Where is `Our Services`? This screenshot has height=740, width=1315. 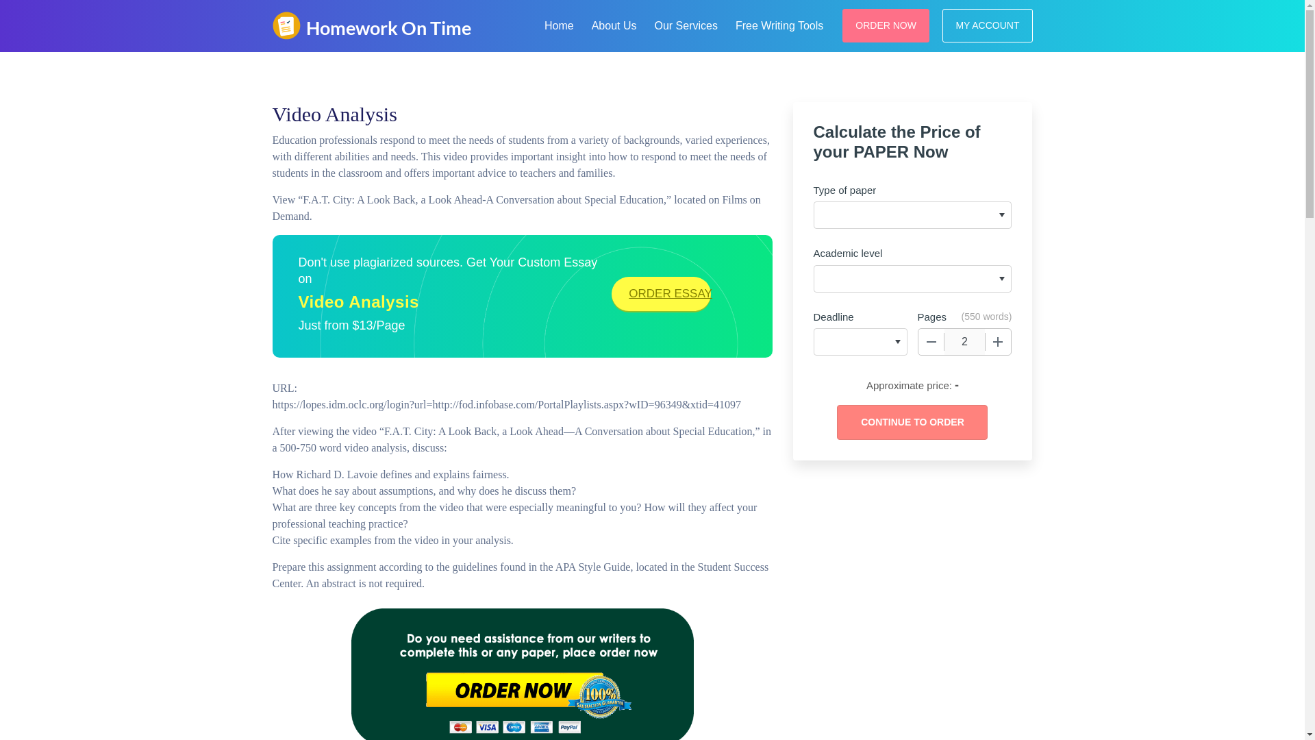 Our Services is located at coordinates (685, 23).